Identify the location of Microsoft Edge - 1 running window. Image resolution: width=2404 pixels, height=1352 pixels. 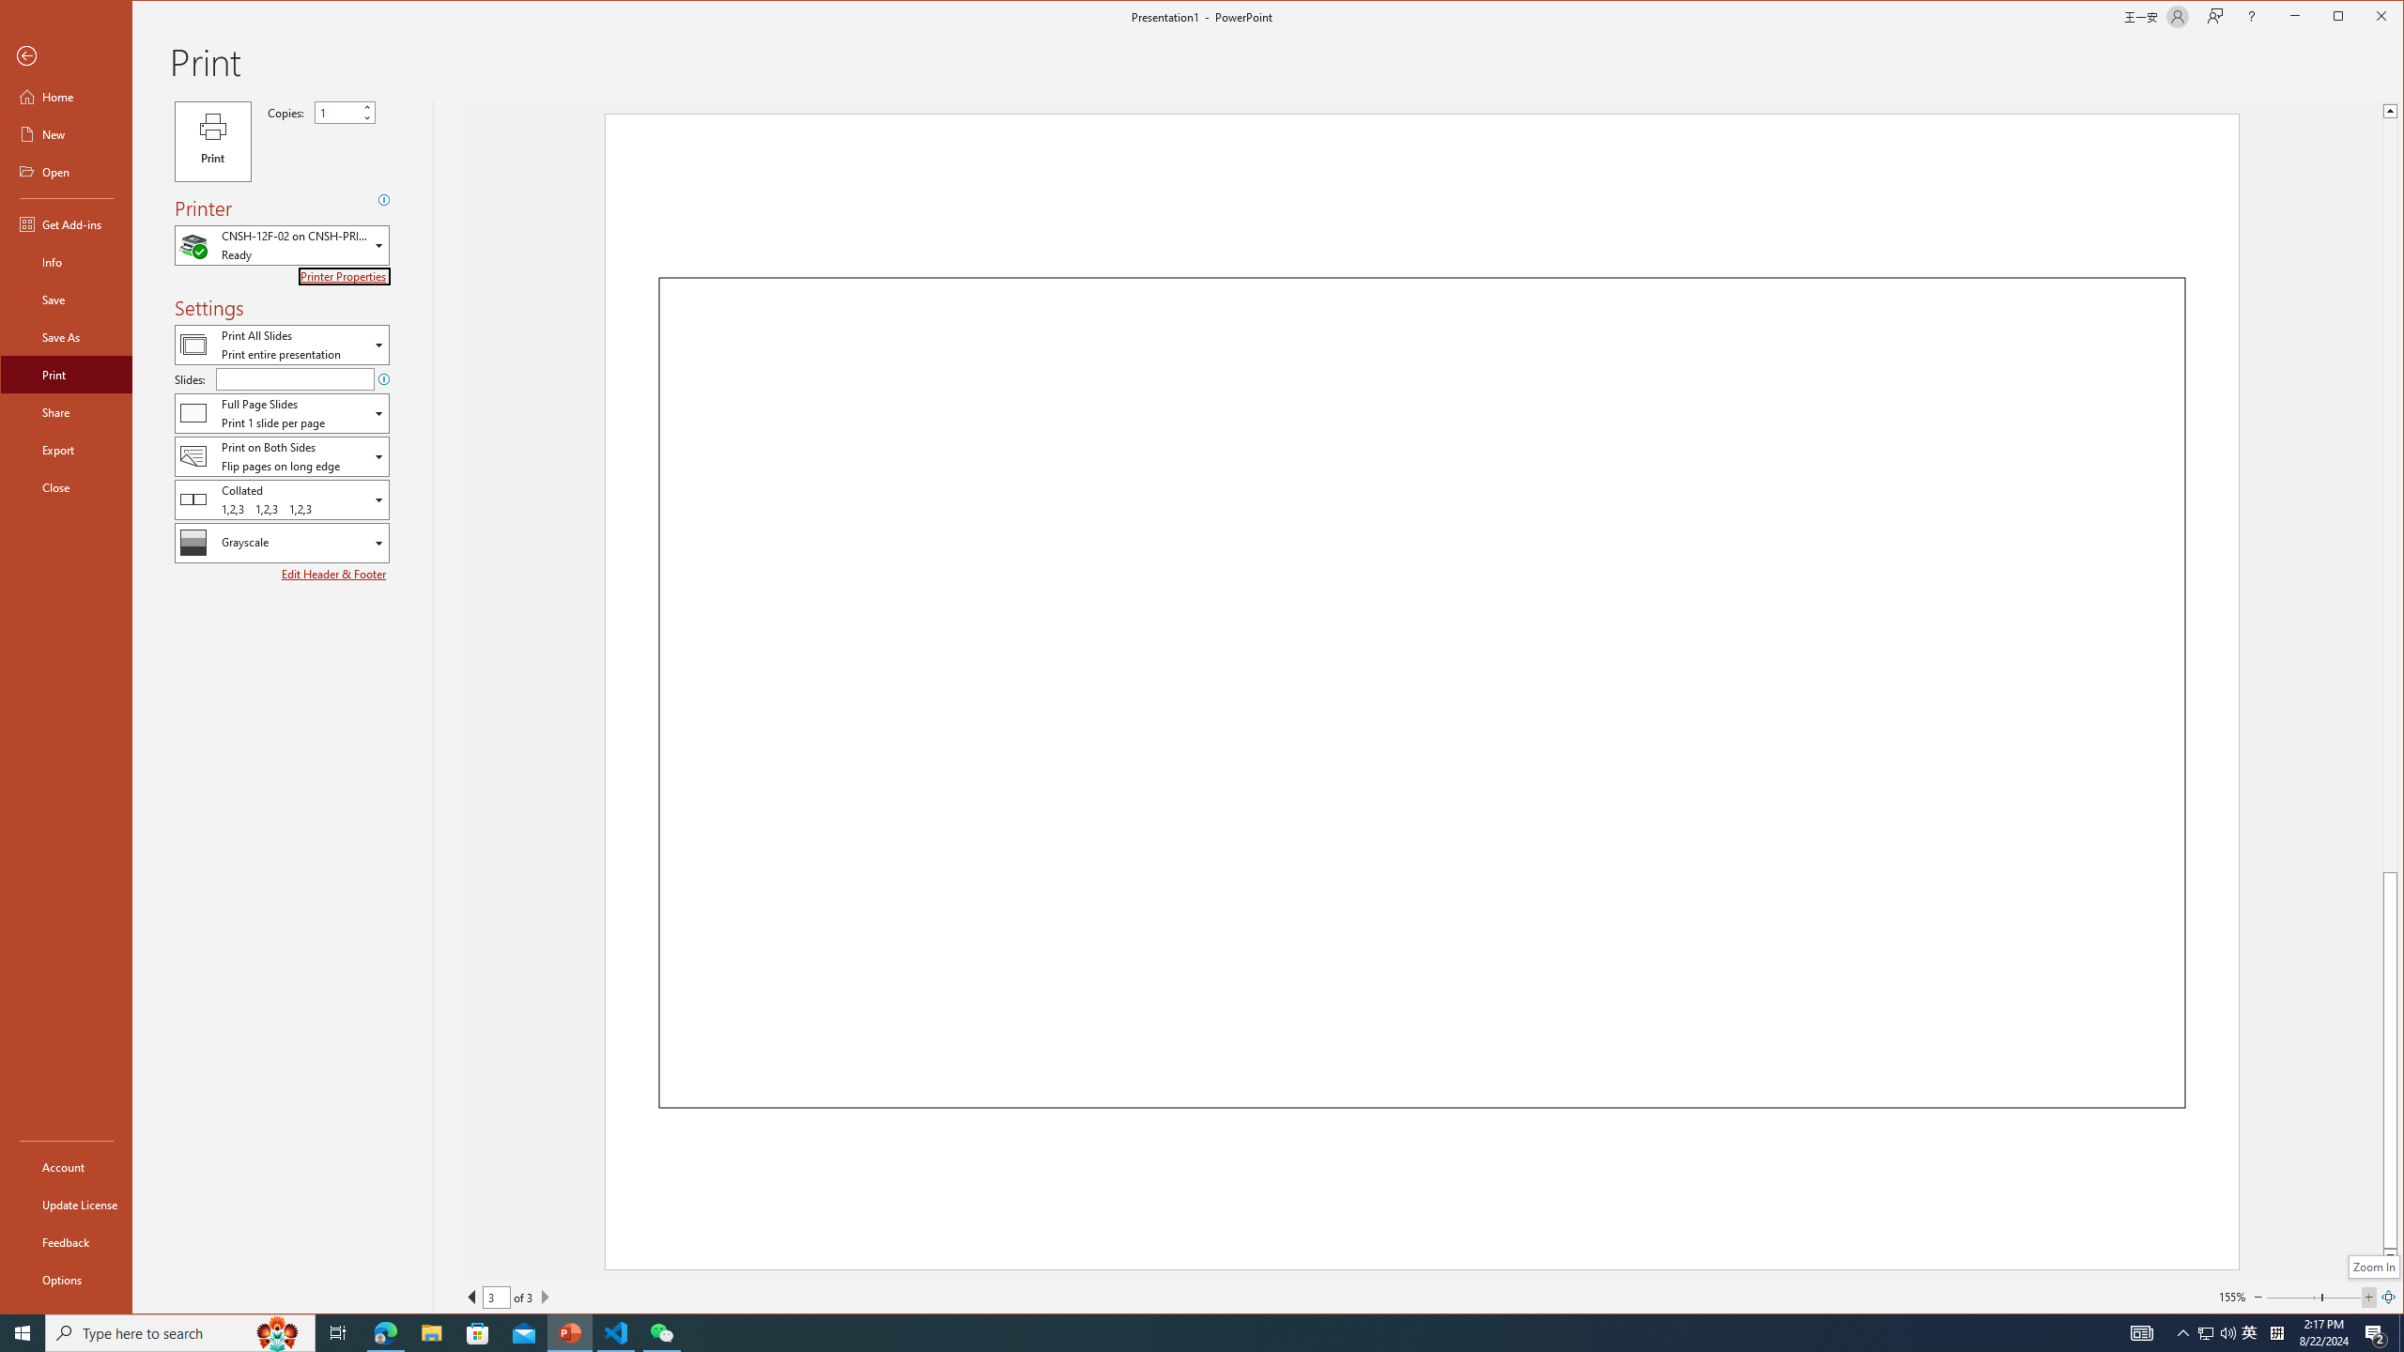
(385, 1333).